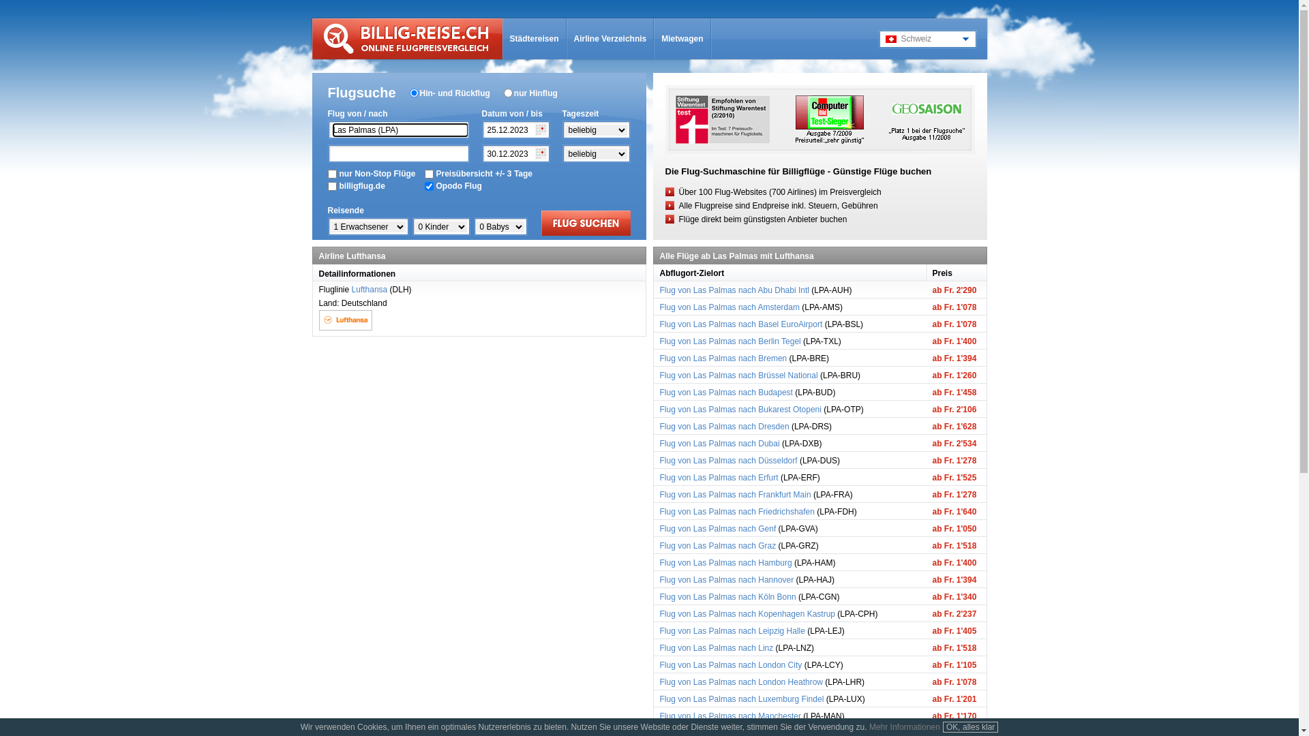  What do you see at coordinates (720, 444) in the screenshot?
I see `Flug von Las Palmas nach Dubai` at bounding box center [720, 444].